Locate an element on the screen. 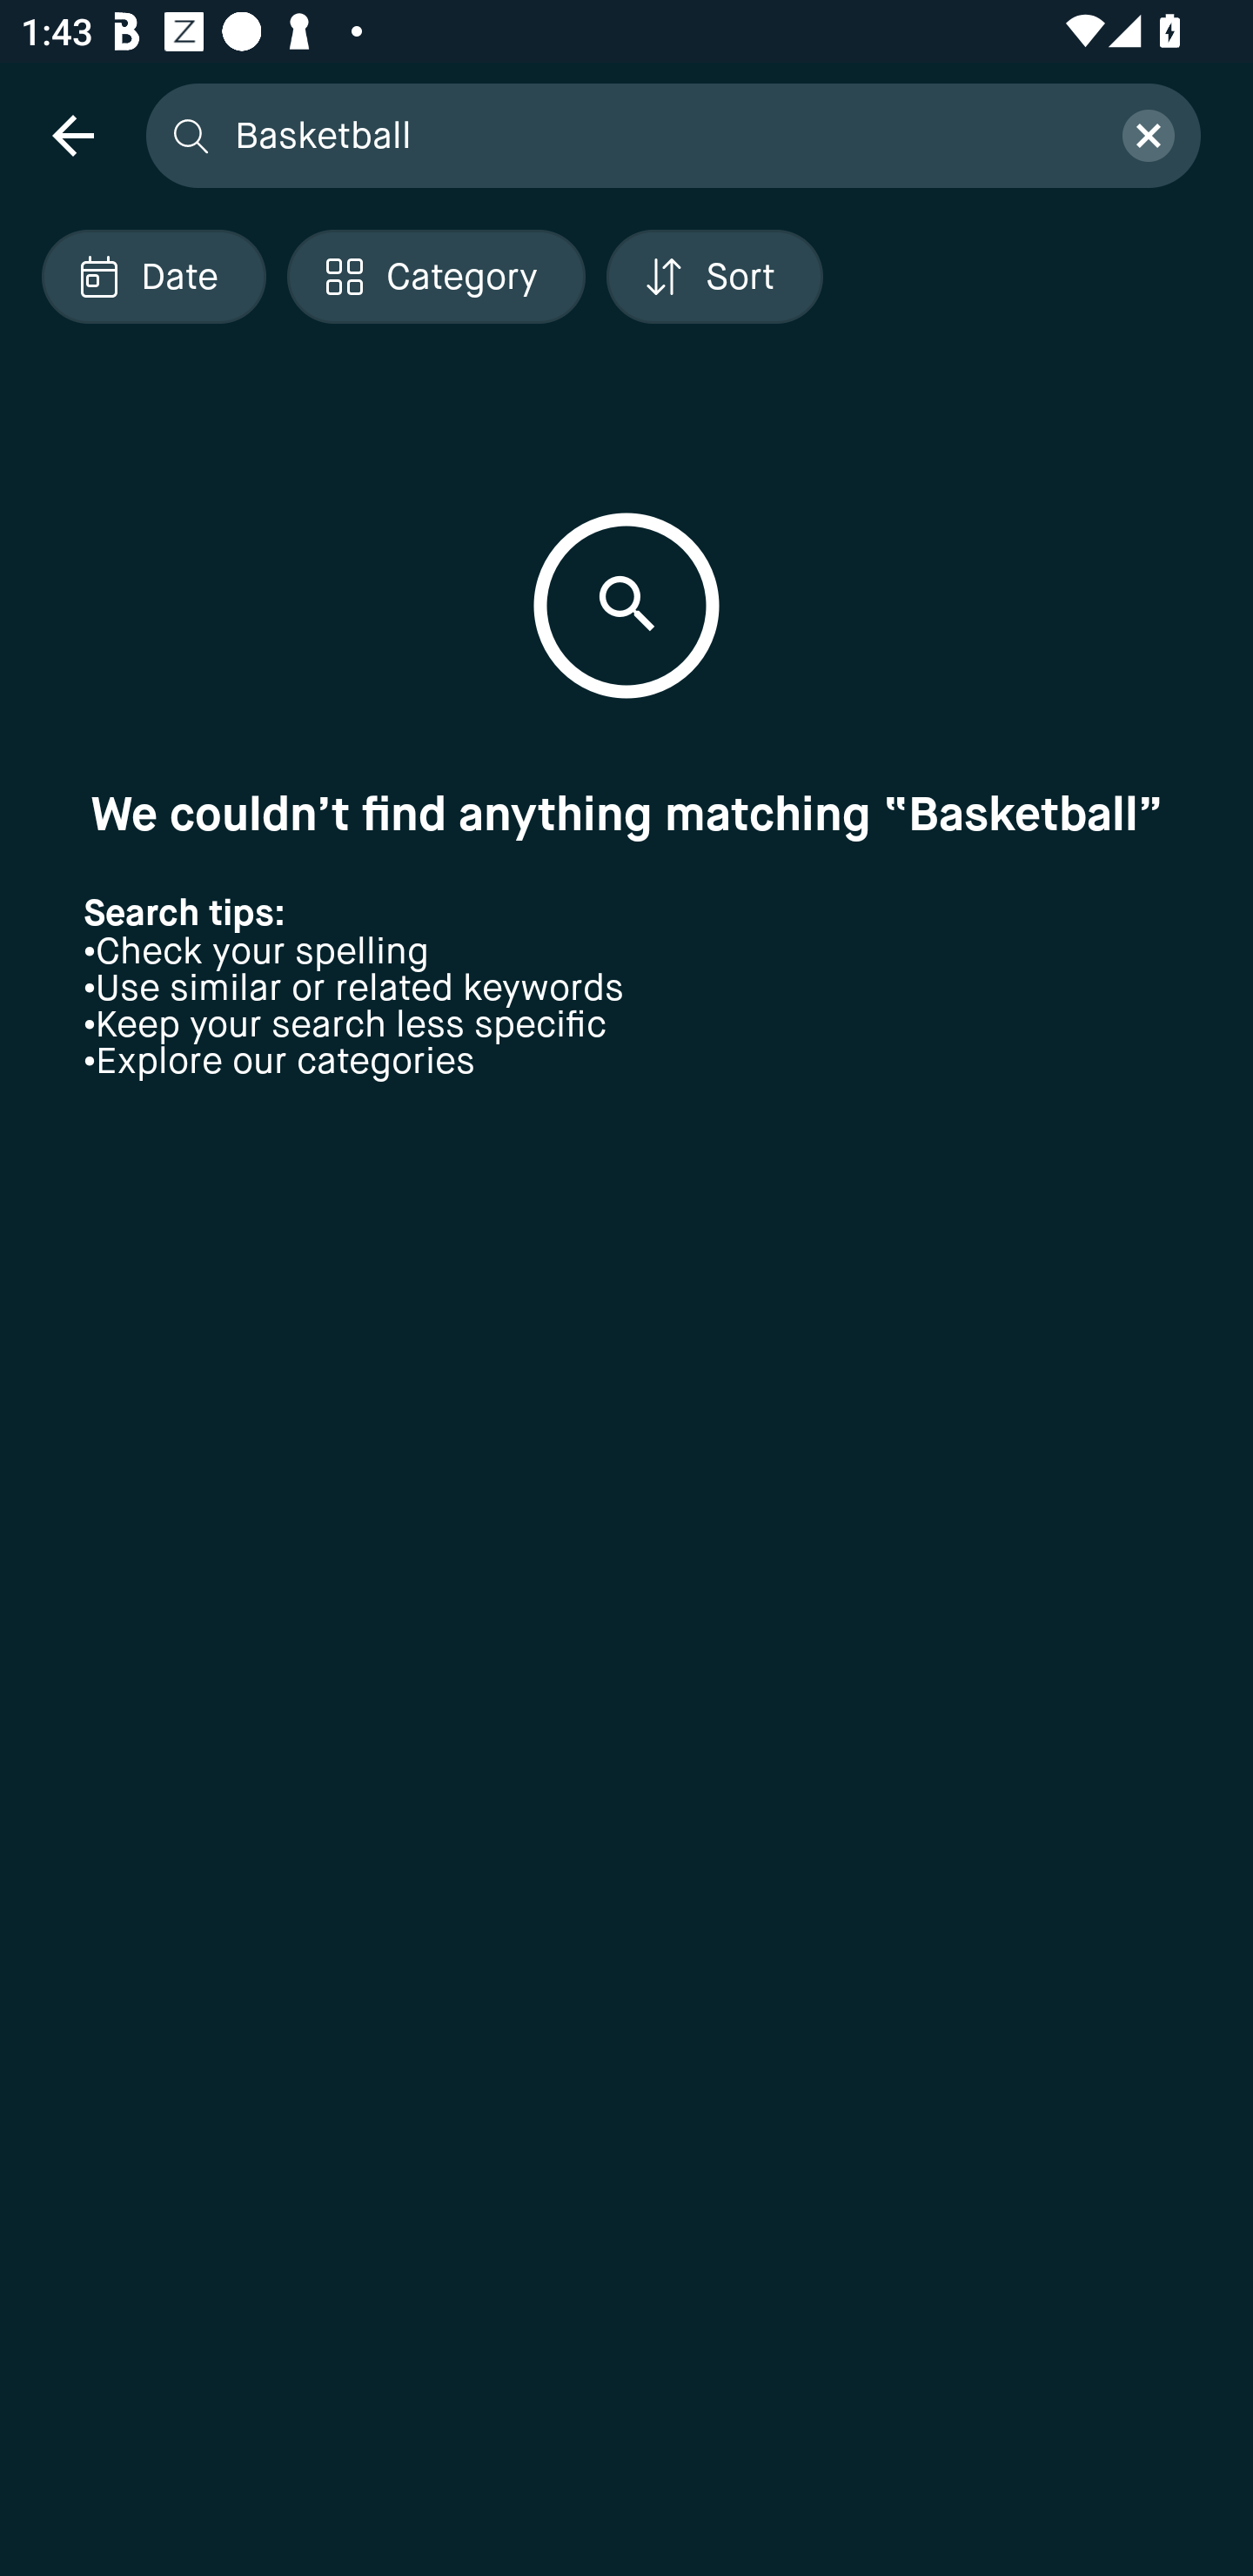 Image resolution: width=1253 pixels, height=2576 pixels. We couldn’t find anything matching “Basketball” is located at coordinates (626, 813).